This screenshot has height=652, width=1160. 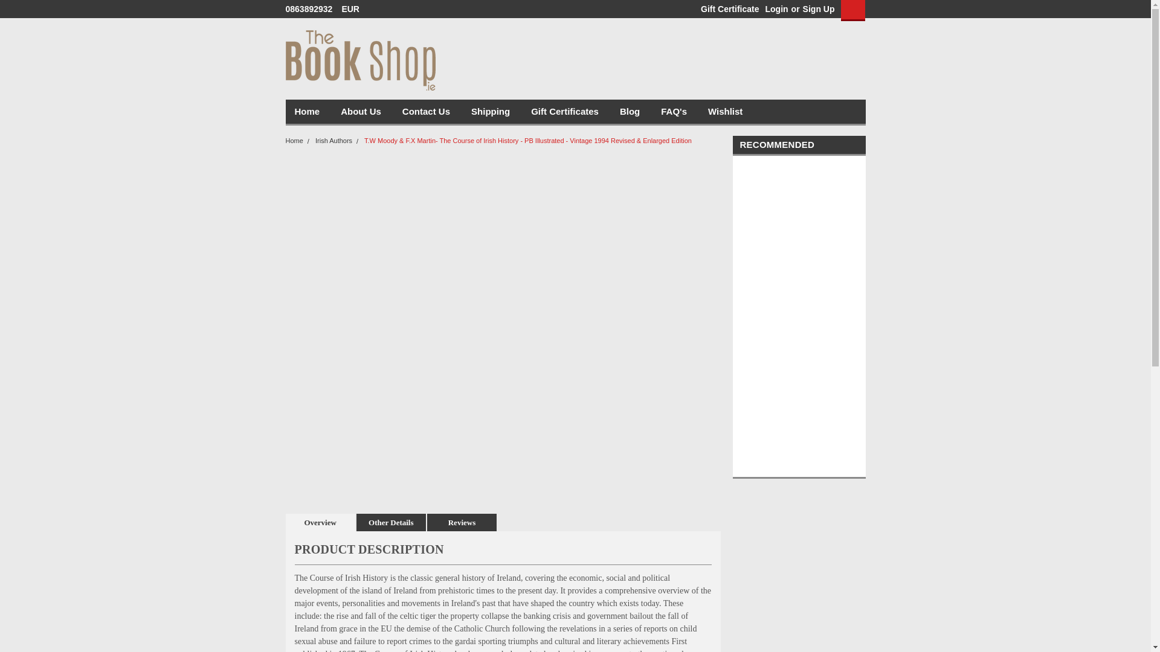 I want to click on TheBookshop.ie, so click(x=360, y=60).